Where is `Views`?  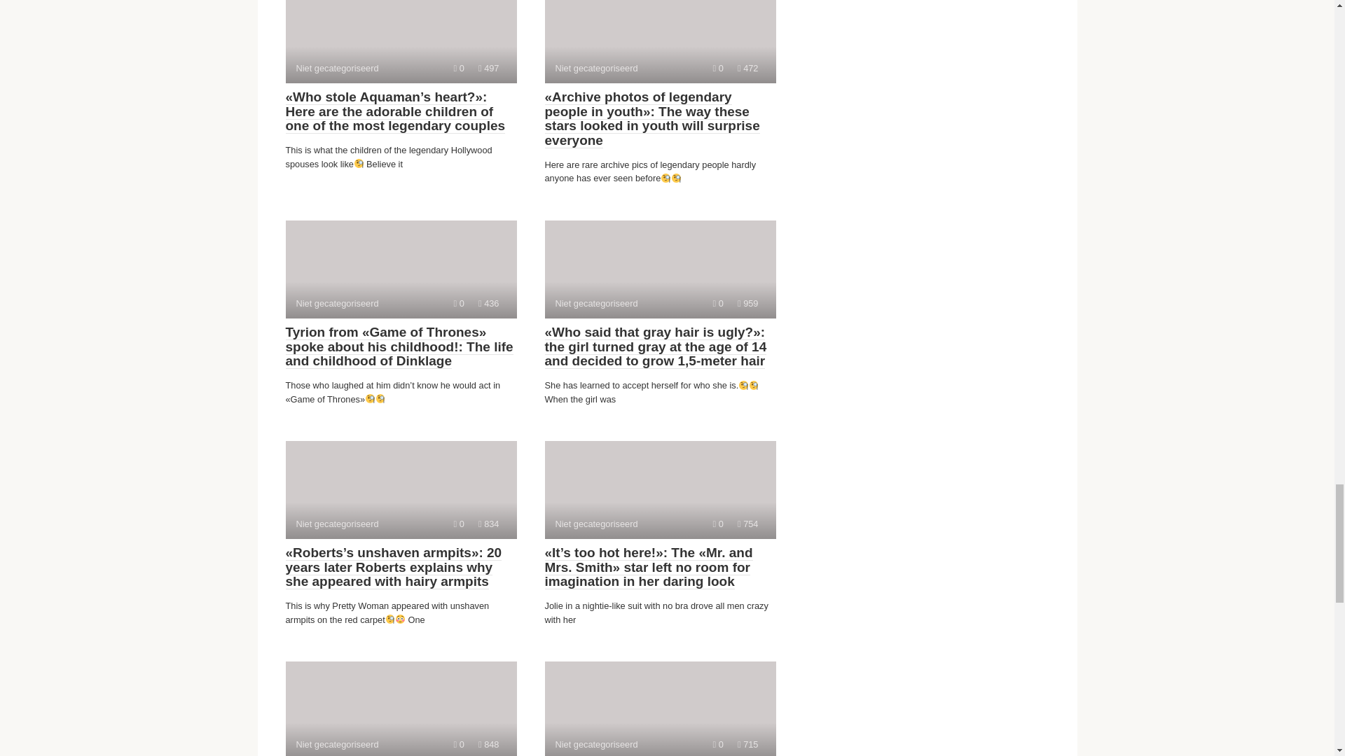 Views is located at coordinates (660, 269).